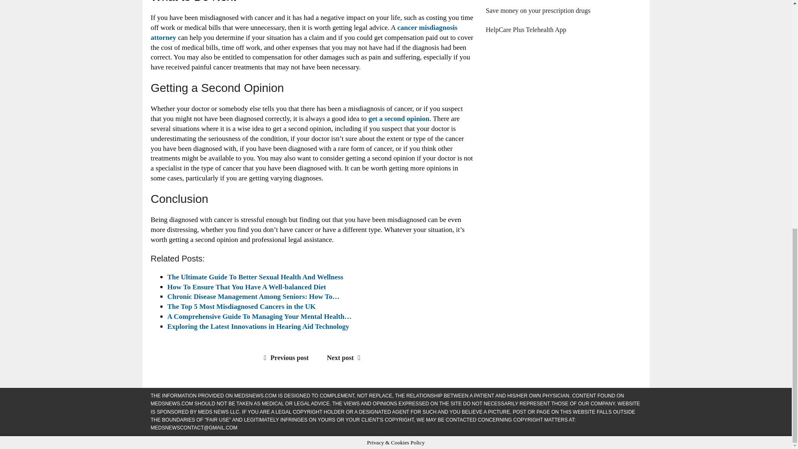 The width and height of the screenshot is (798, 449). What do you see at coordinates (246, 287) in the screenshot?
I see `How To Ensure That You Have A Well-balanced Diet` at bounding box center [246, 287].